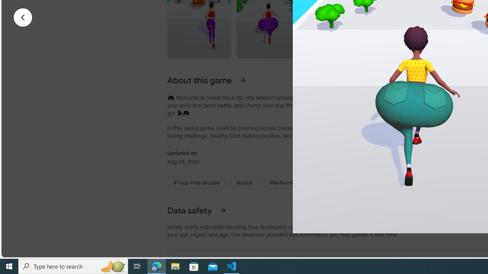 This screenshot has height=274, width=488. Describe the element at coordinates (442, 183) in the screenshot. I see `Offline` at that location.